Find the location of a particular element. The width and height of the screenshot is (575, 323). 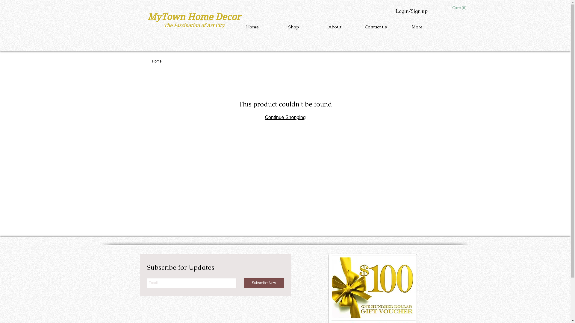

About is located at coordinates (335, 27).